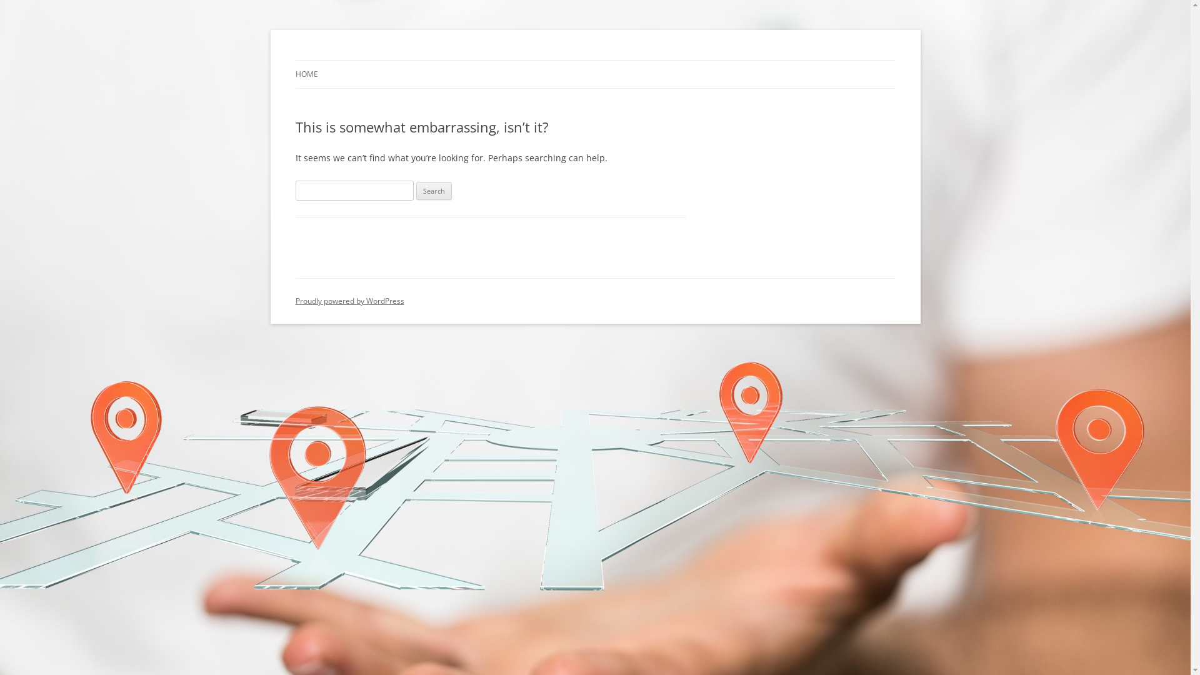 This screenshot has width=1200, height=675. What do you see at coordinates (434, 191) in the screenshot?
I see `Search` at bounding box center [434, 191].